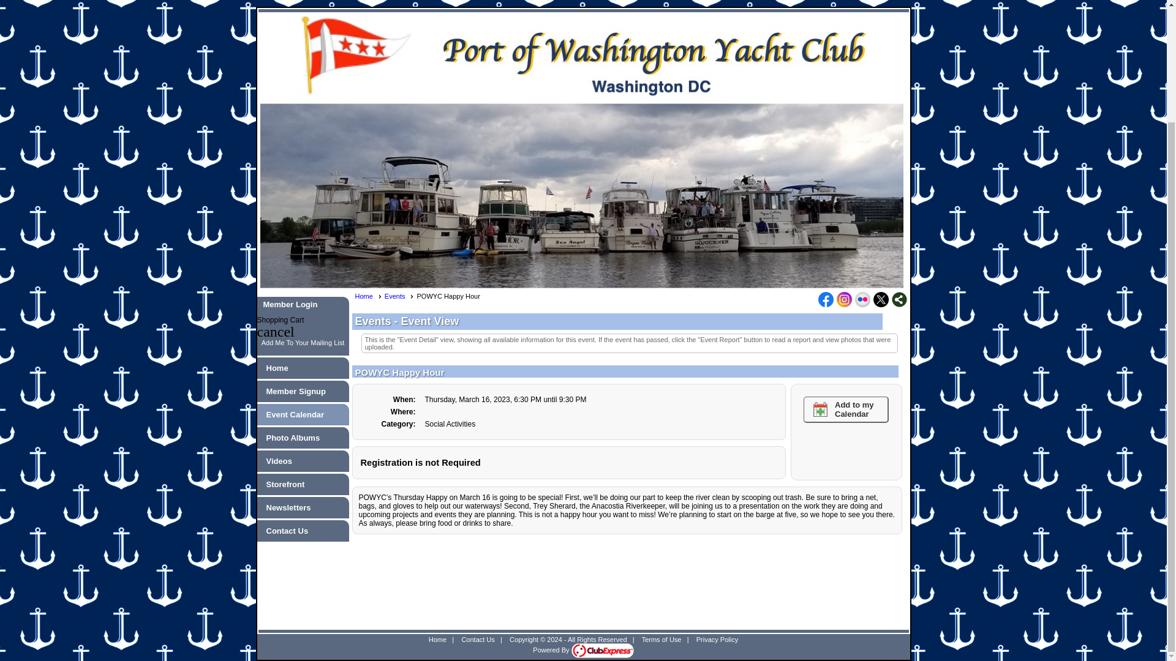 The height and width of the screenshot is (661, 1176). Describe the element at coordinates (303, 438) in the screenshot. I see `Photo Albums` at that location.